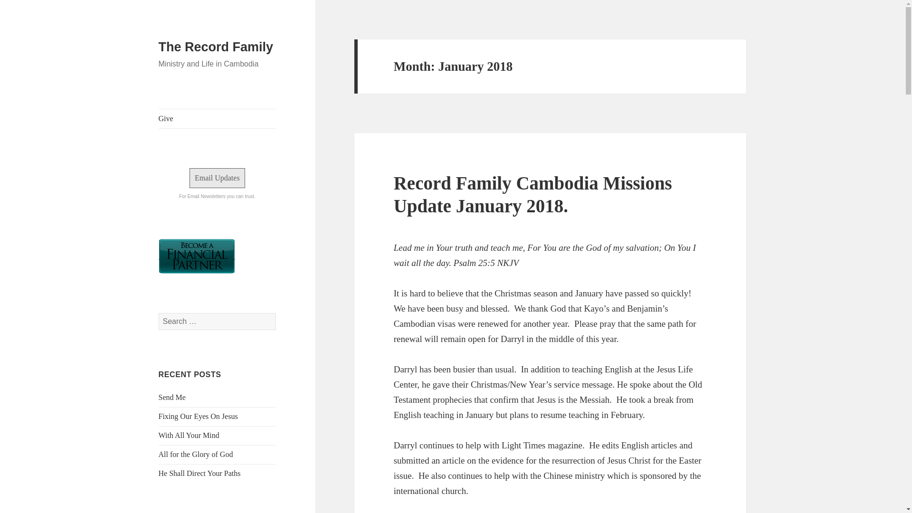  Describe the element at coordinates (196, 454) in the screenshot. I see `All for the Glory of God` at that location.